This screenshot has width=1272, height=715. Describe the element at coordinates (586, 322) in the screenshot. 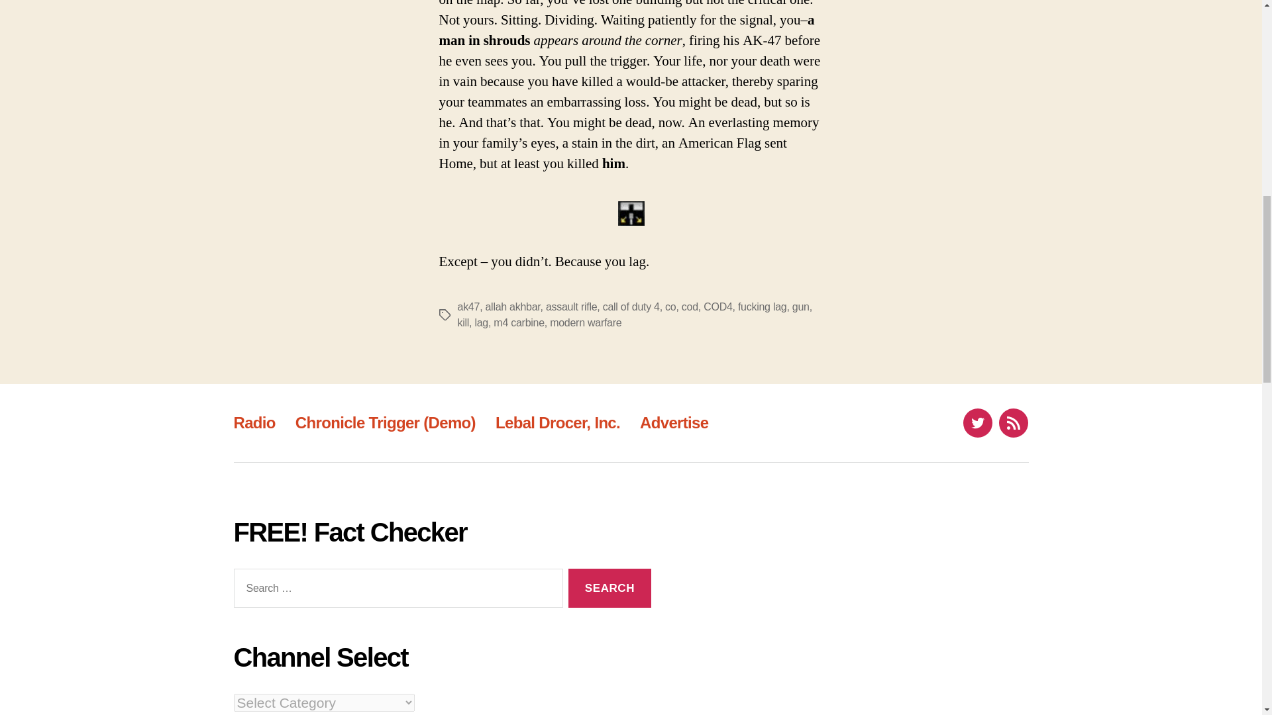

I see `modern warfare` at that location.